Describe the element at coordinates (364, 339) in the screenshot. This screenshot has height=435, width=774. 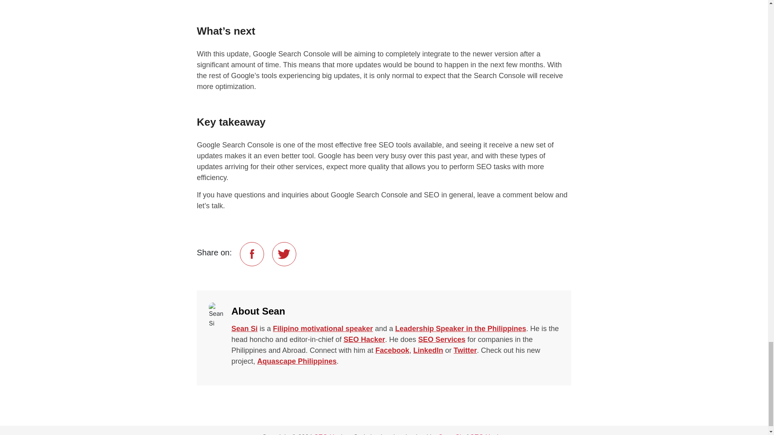
I see `SEO in Simple Terms` at that location.